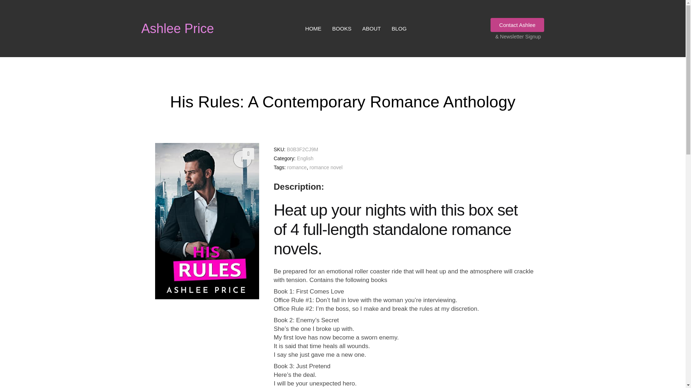 The height and width of the screenshot is (388, 691). I want to click on Ashlee Price, so click(177, 28).